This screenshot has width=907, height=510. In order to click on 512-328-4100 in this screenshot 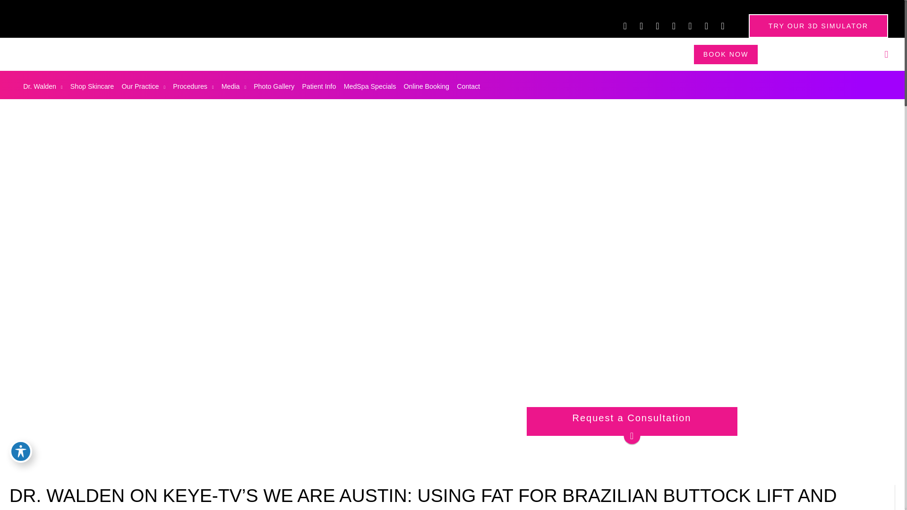, I will do `click(854, 54)`.